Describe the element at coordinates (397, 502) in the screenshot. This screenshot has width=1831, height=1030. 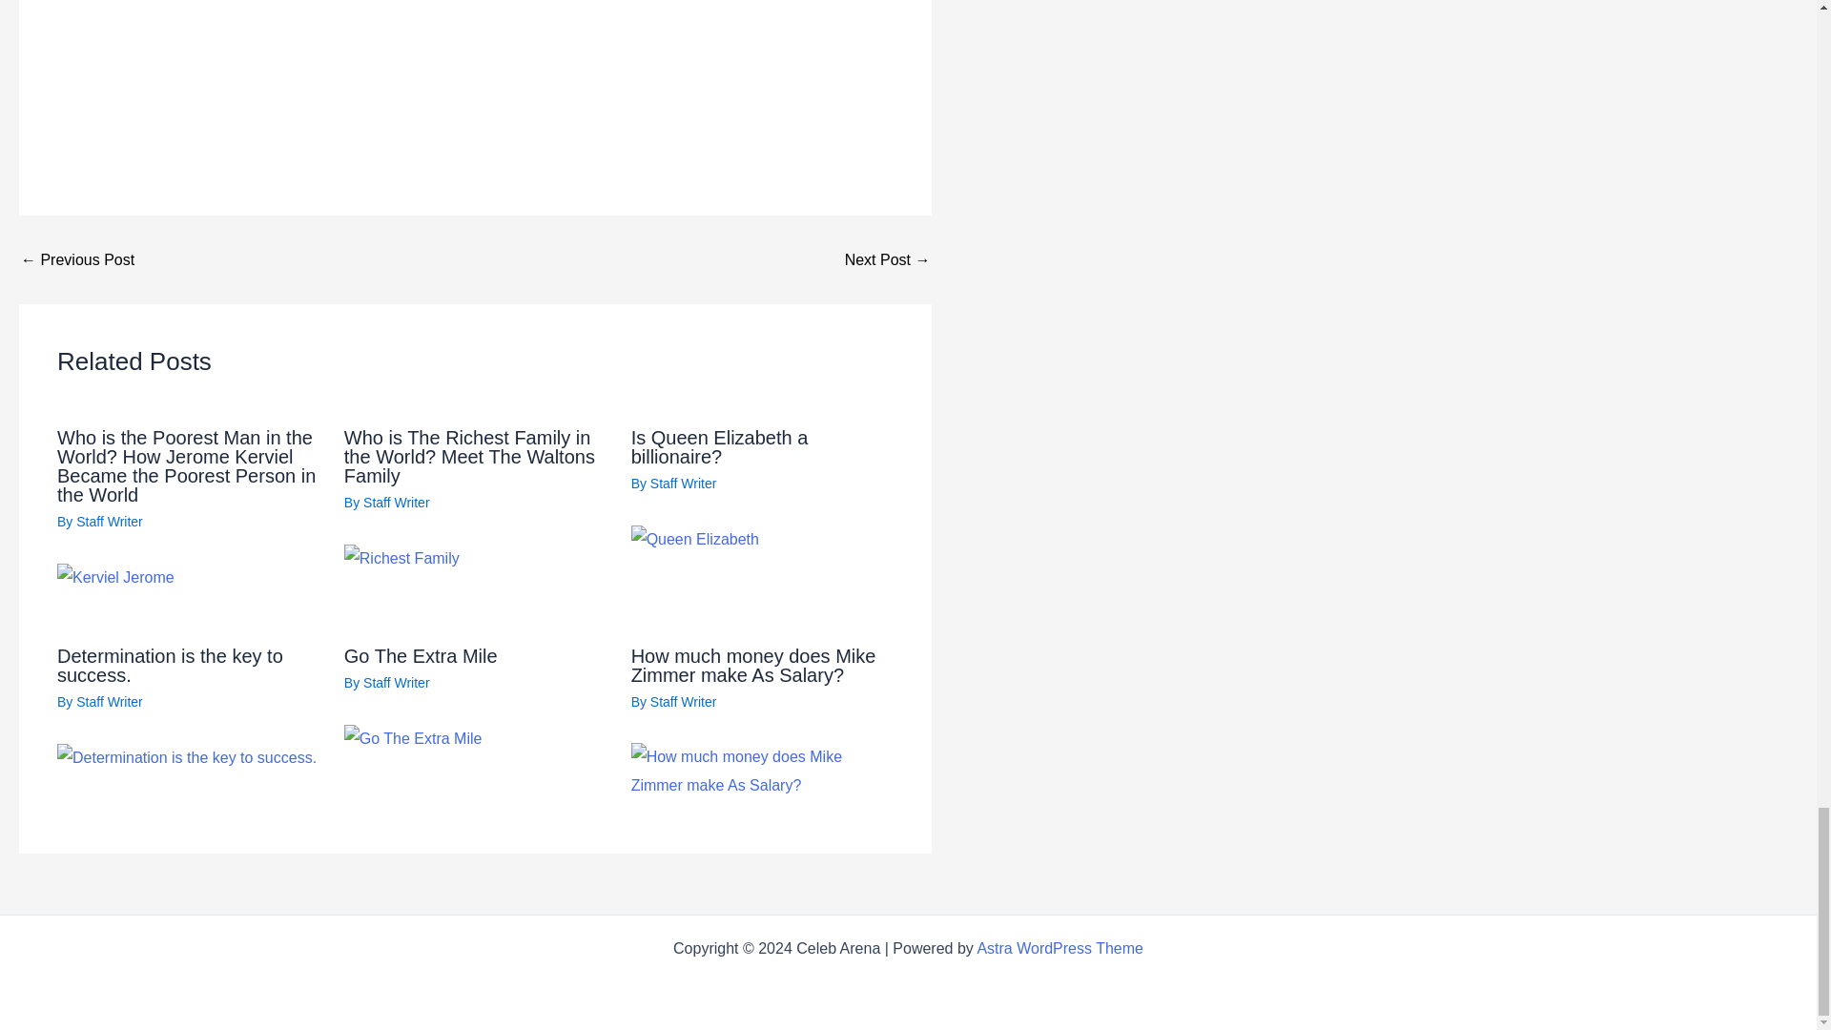
I see `View all posts by Staff Writer` at that location.